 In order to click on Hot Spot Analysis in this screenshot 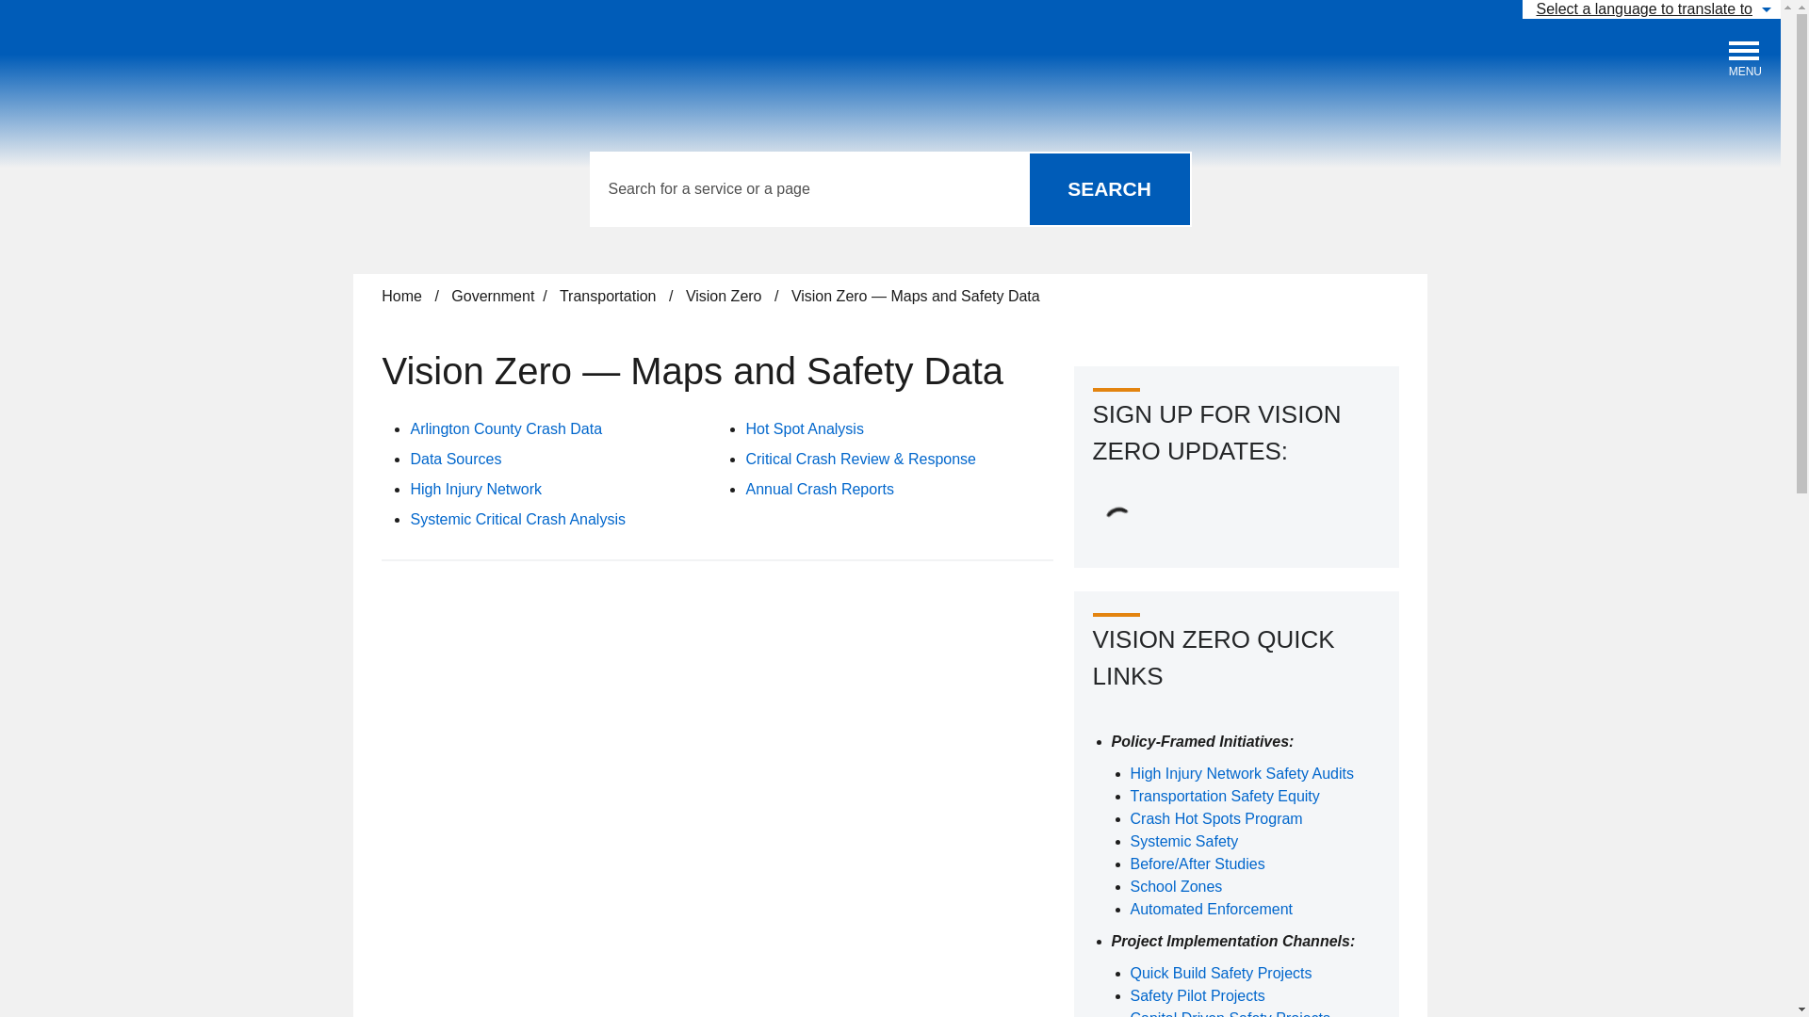, I will do `click(804, 429)`.